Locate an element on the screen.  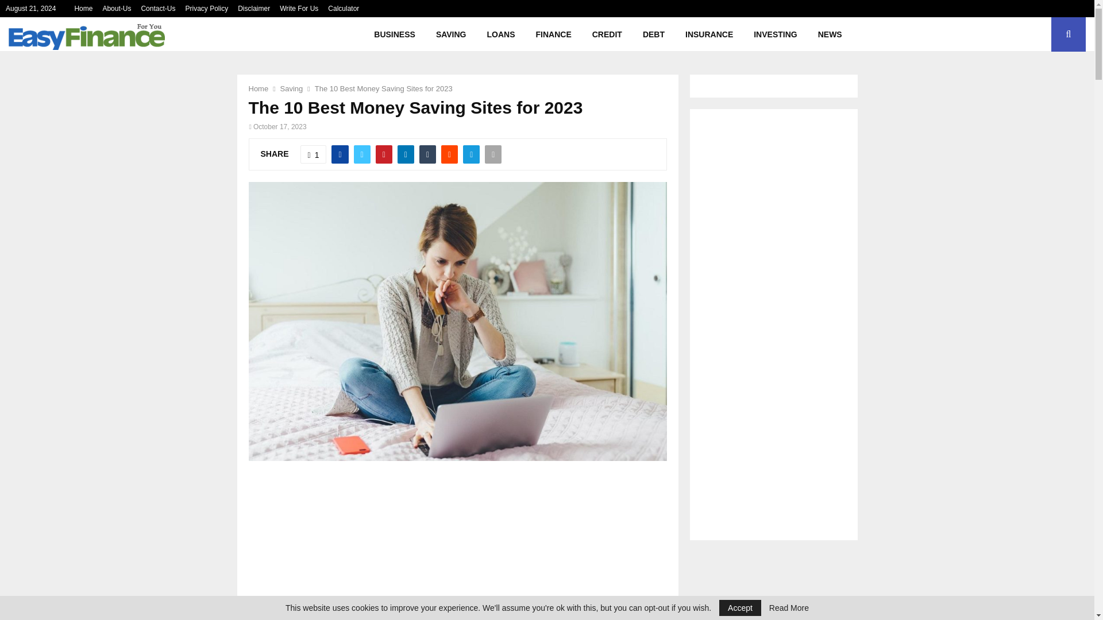
CREDIT is located at coordinates (607, 34).